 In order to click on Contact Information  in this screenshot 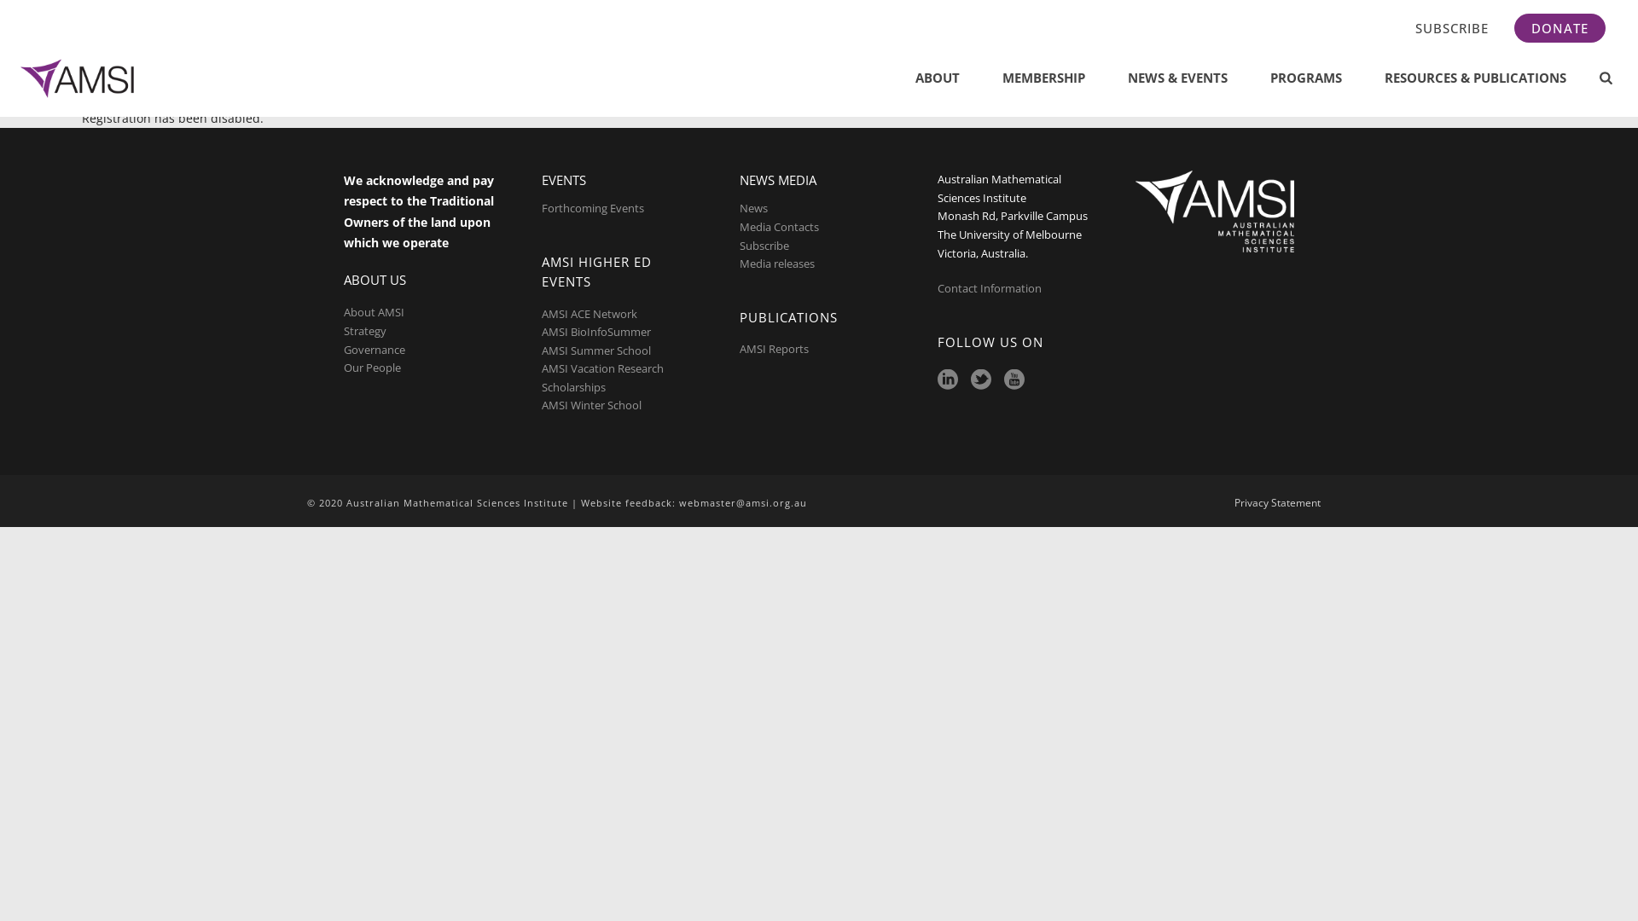, I will do `click(991, 288)`.